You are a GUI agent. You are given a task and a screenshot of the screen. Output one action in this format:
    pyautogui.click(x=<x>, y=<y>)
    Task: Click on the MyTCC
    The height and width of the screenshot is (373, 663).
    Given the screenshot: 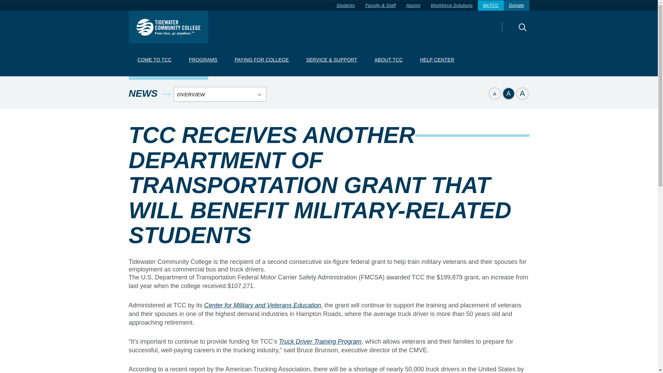 What is the action you would take?
    pyautogui.click(x=491, y=6)
    